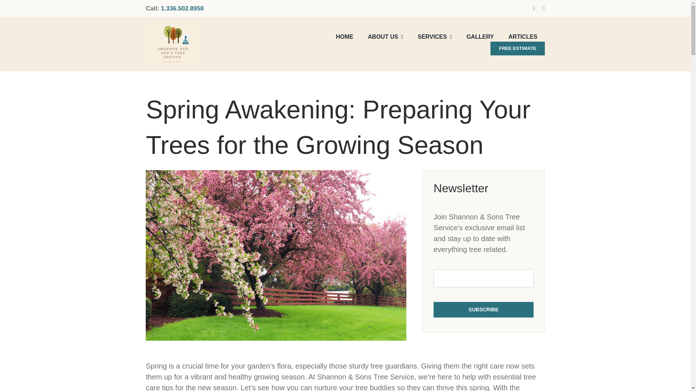  Describe the element at coordinates (523, 37) in the screenshot. I see `ARTICLES` at that location.